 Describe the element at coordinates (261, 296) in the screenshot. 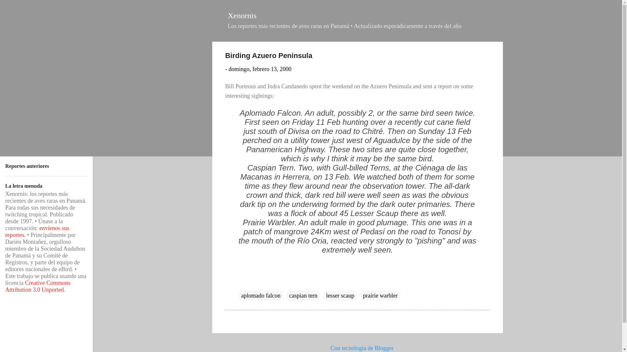

I see `aplomado falcon` at that location.